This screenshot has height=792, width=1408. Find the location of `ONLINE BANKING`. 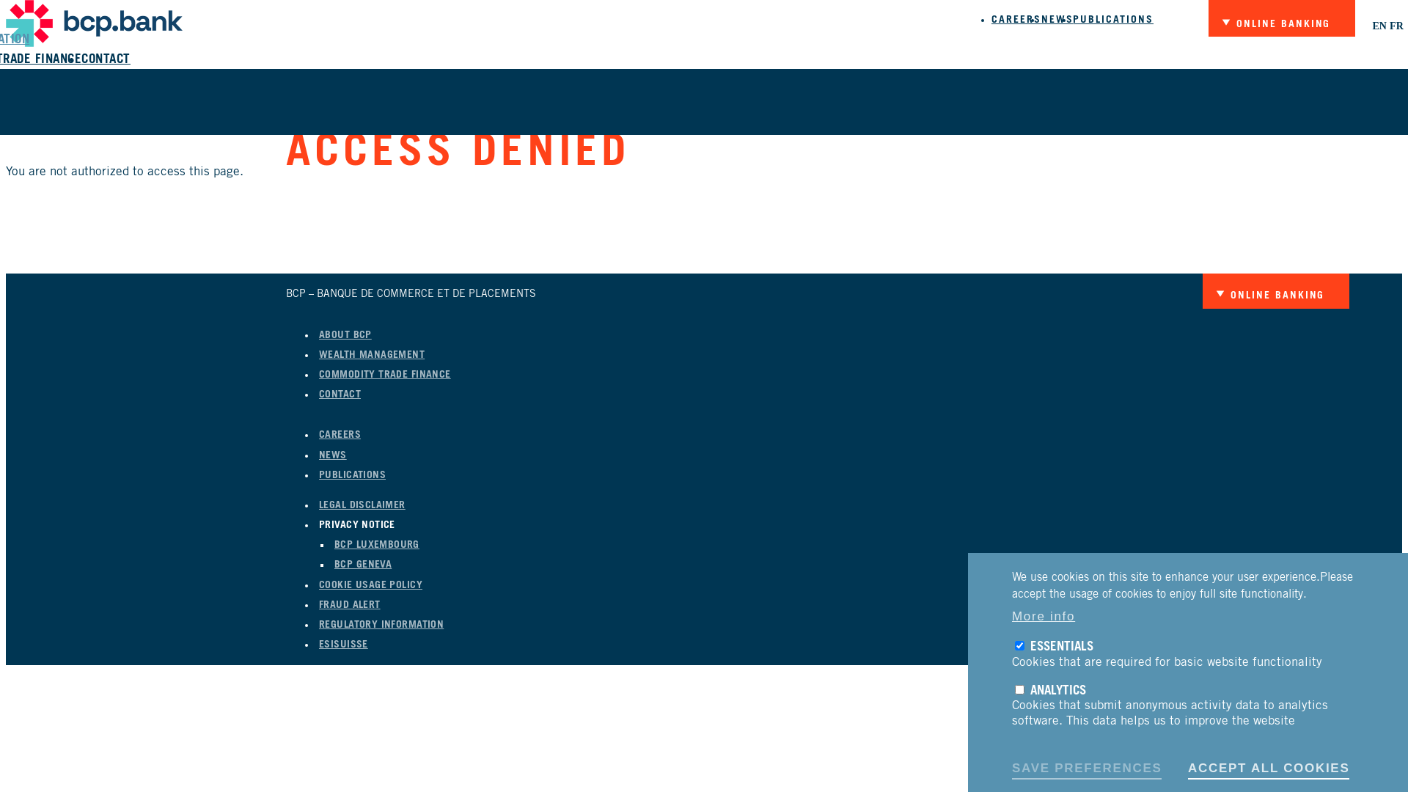

ONLINE BANKING is located at coordinates (1276, 25).